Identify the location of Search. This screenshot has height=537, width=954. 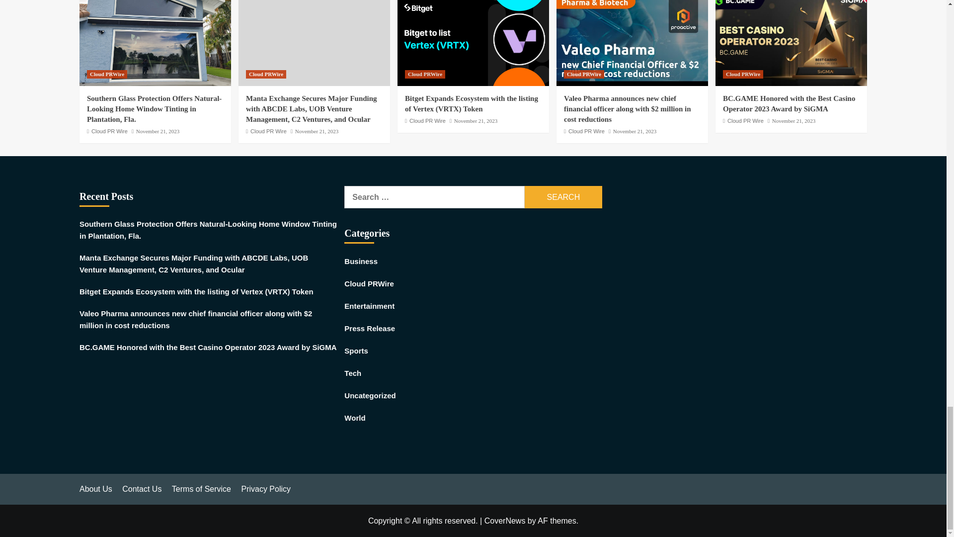
(563, 197).